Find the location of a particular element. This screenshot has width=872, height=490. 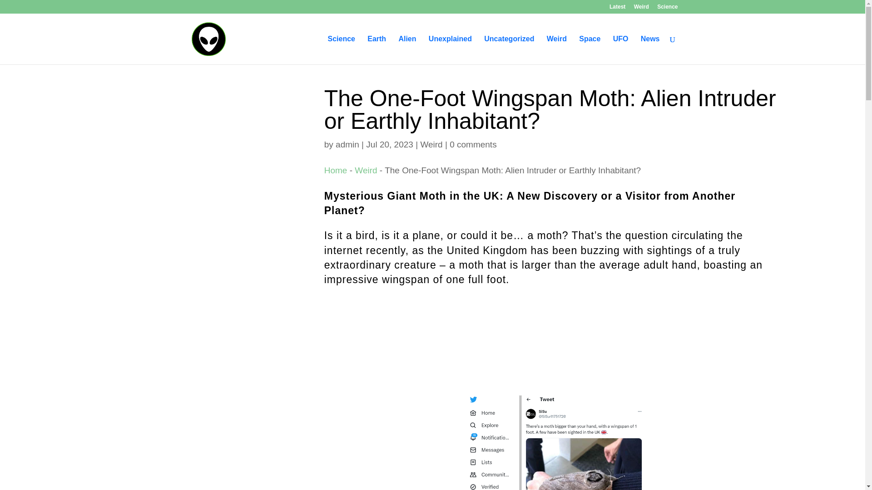

Science is located at coordinates (341, 50).